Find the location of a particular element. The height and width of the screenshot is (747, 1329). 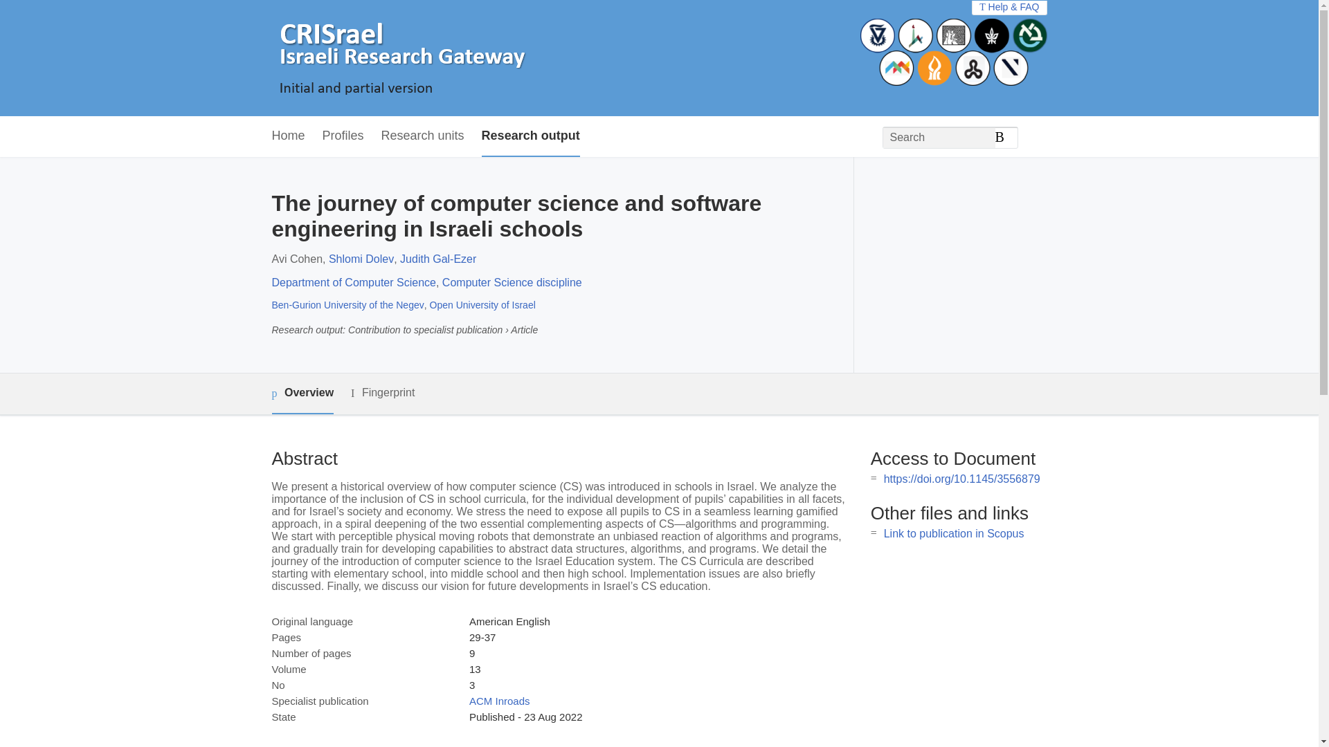

Department of Computer Science is located at coordinates (353, 282).